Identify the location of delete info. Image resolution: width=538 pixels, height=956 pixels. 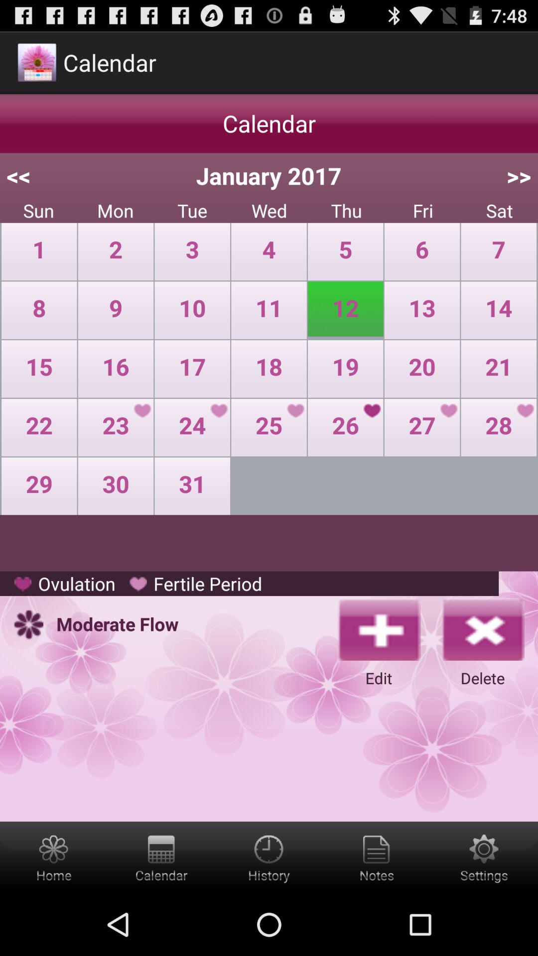
(483, 629).